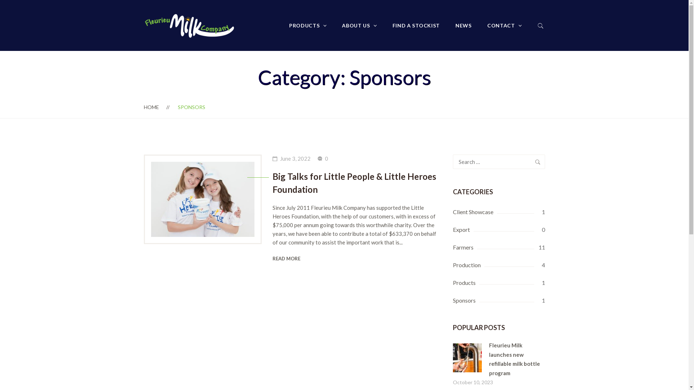 The height and width of the screenshot is (390, 694). What do you see at coordinates (467, 347) in the screenshot?
I see `Fleurieu Milk launches new refillable milk bottle program` at bounding box center [467, 347].